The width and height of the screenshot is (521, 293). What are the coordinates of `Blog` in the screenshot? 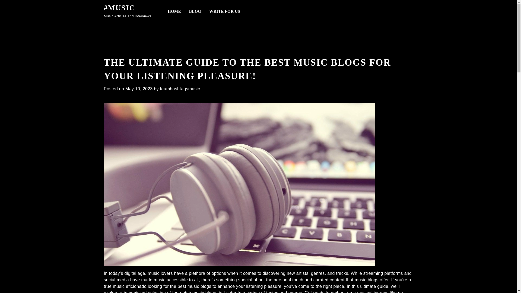 It's located at (195, 10).